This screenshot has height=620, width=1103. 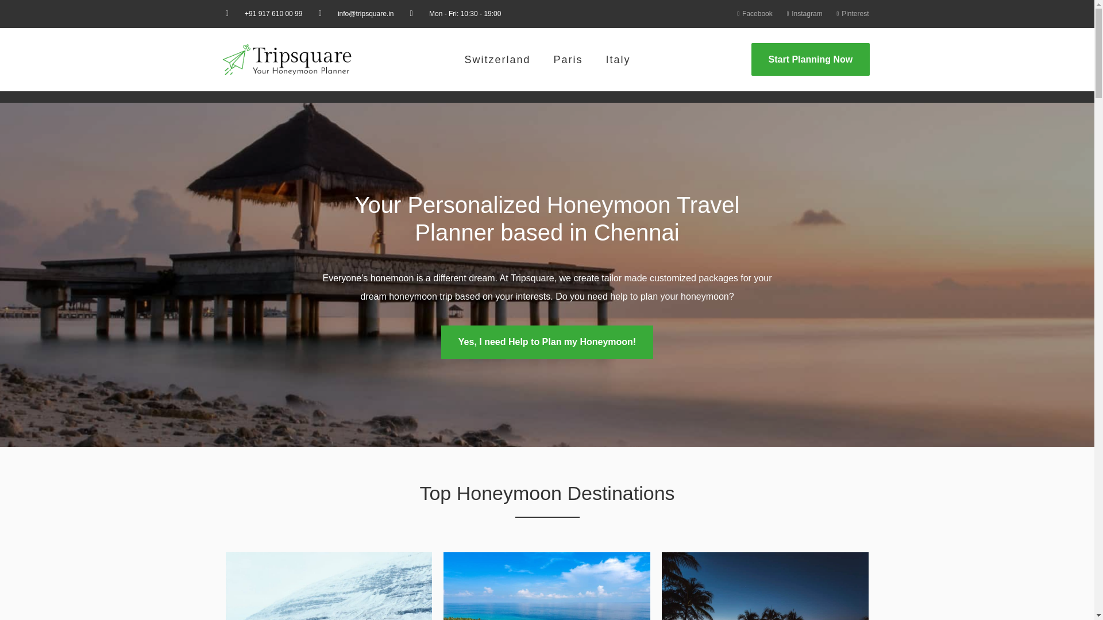 I want to click on Switzerland, so click(x=496, y=60).